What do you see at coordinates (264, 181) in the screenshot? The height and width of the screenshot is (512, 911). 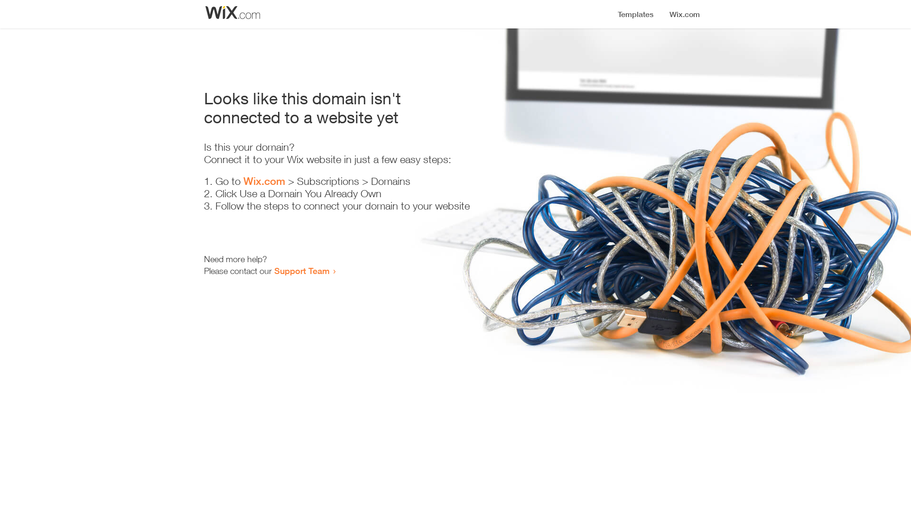 I see `Wix.com` at bounding box center [264, 181].